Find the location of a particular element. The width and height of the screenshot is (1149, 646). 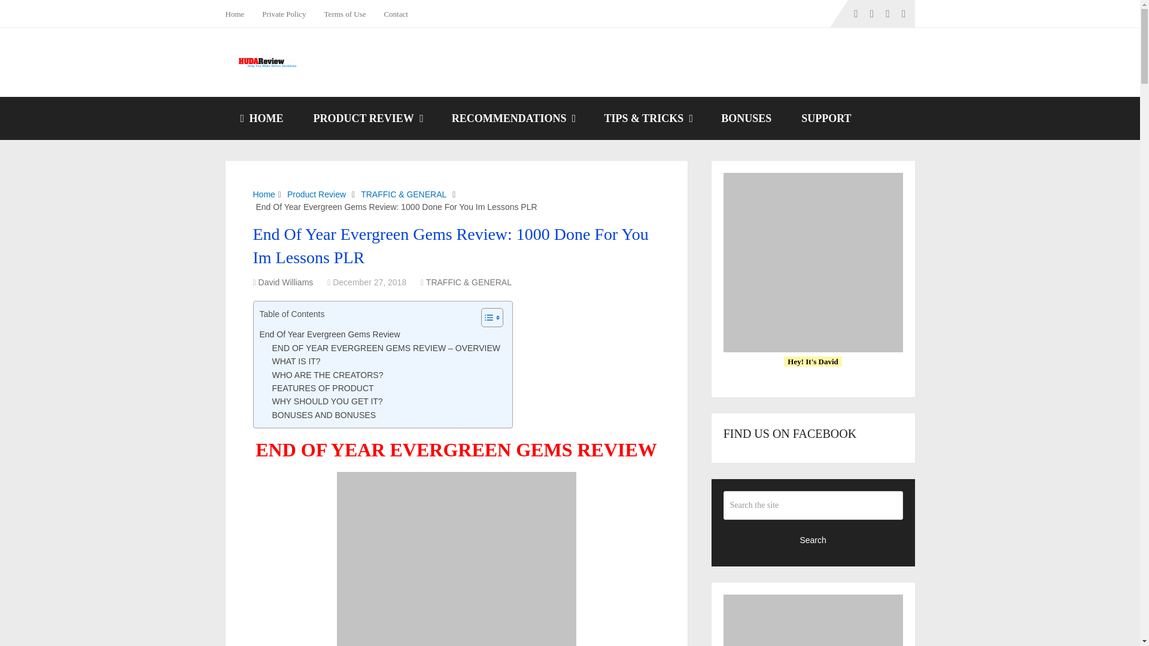

BONUSES is located at coordinates (746, 118).